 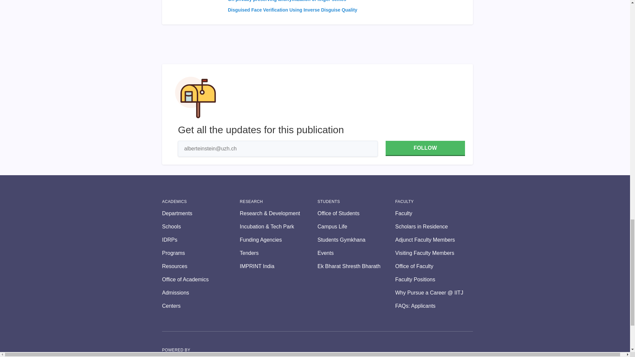 What do you see at coordinates (201, 266) in the screenshot?
I see `Resources` at bounding box center [201, 266].